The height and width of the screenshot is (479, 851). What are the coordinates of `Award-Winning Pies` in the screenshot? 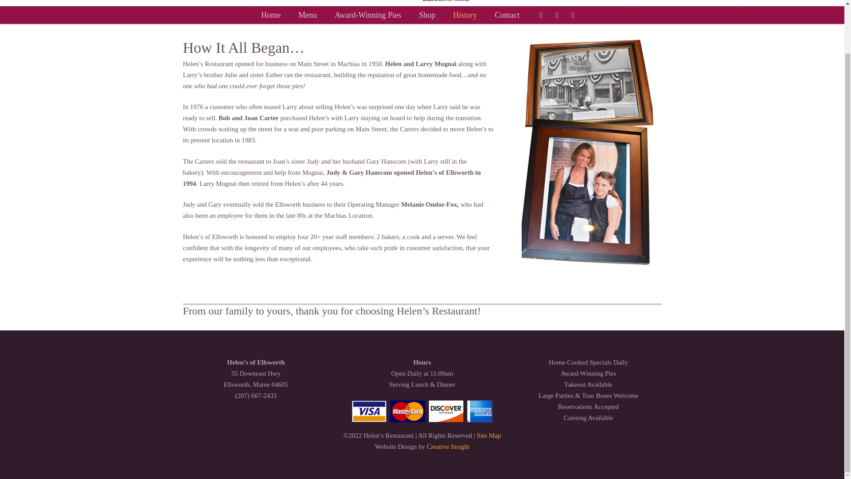 It's located at (368, 15).